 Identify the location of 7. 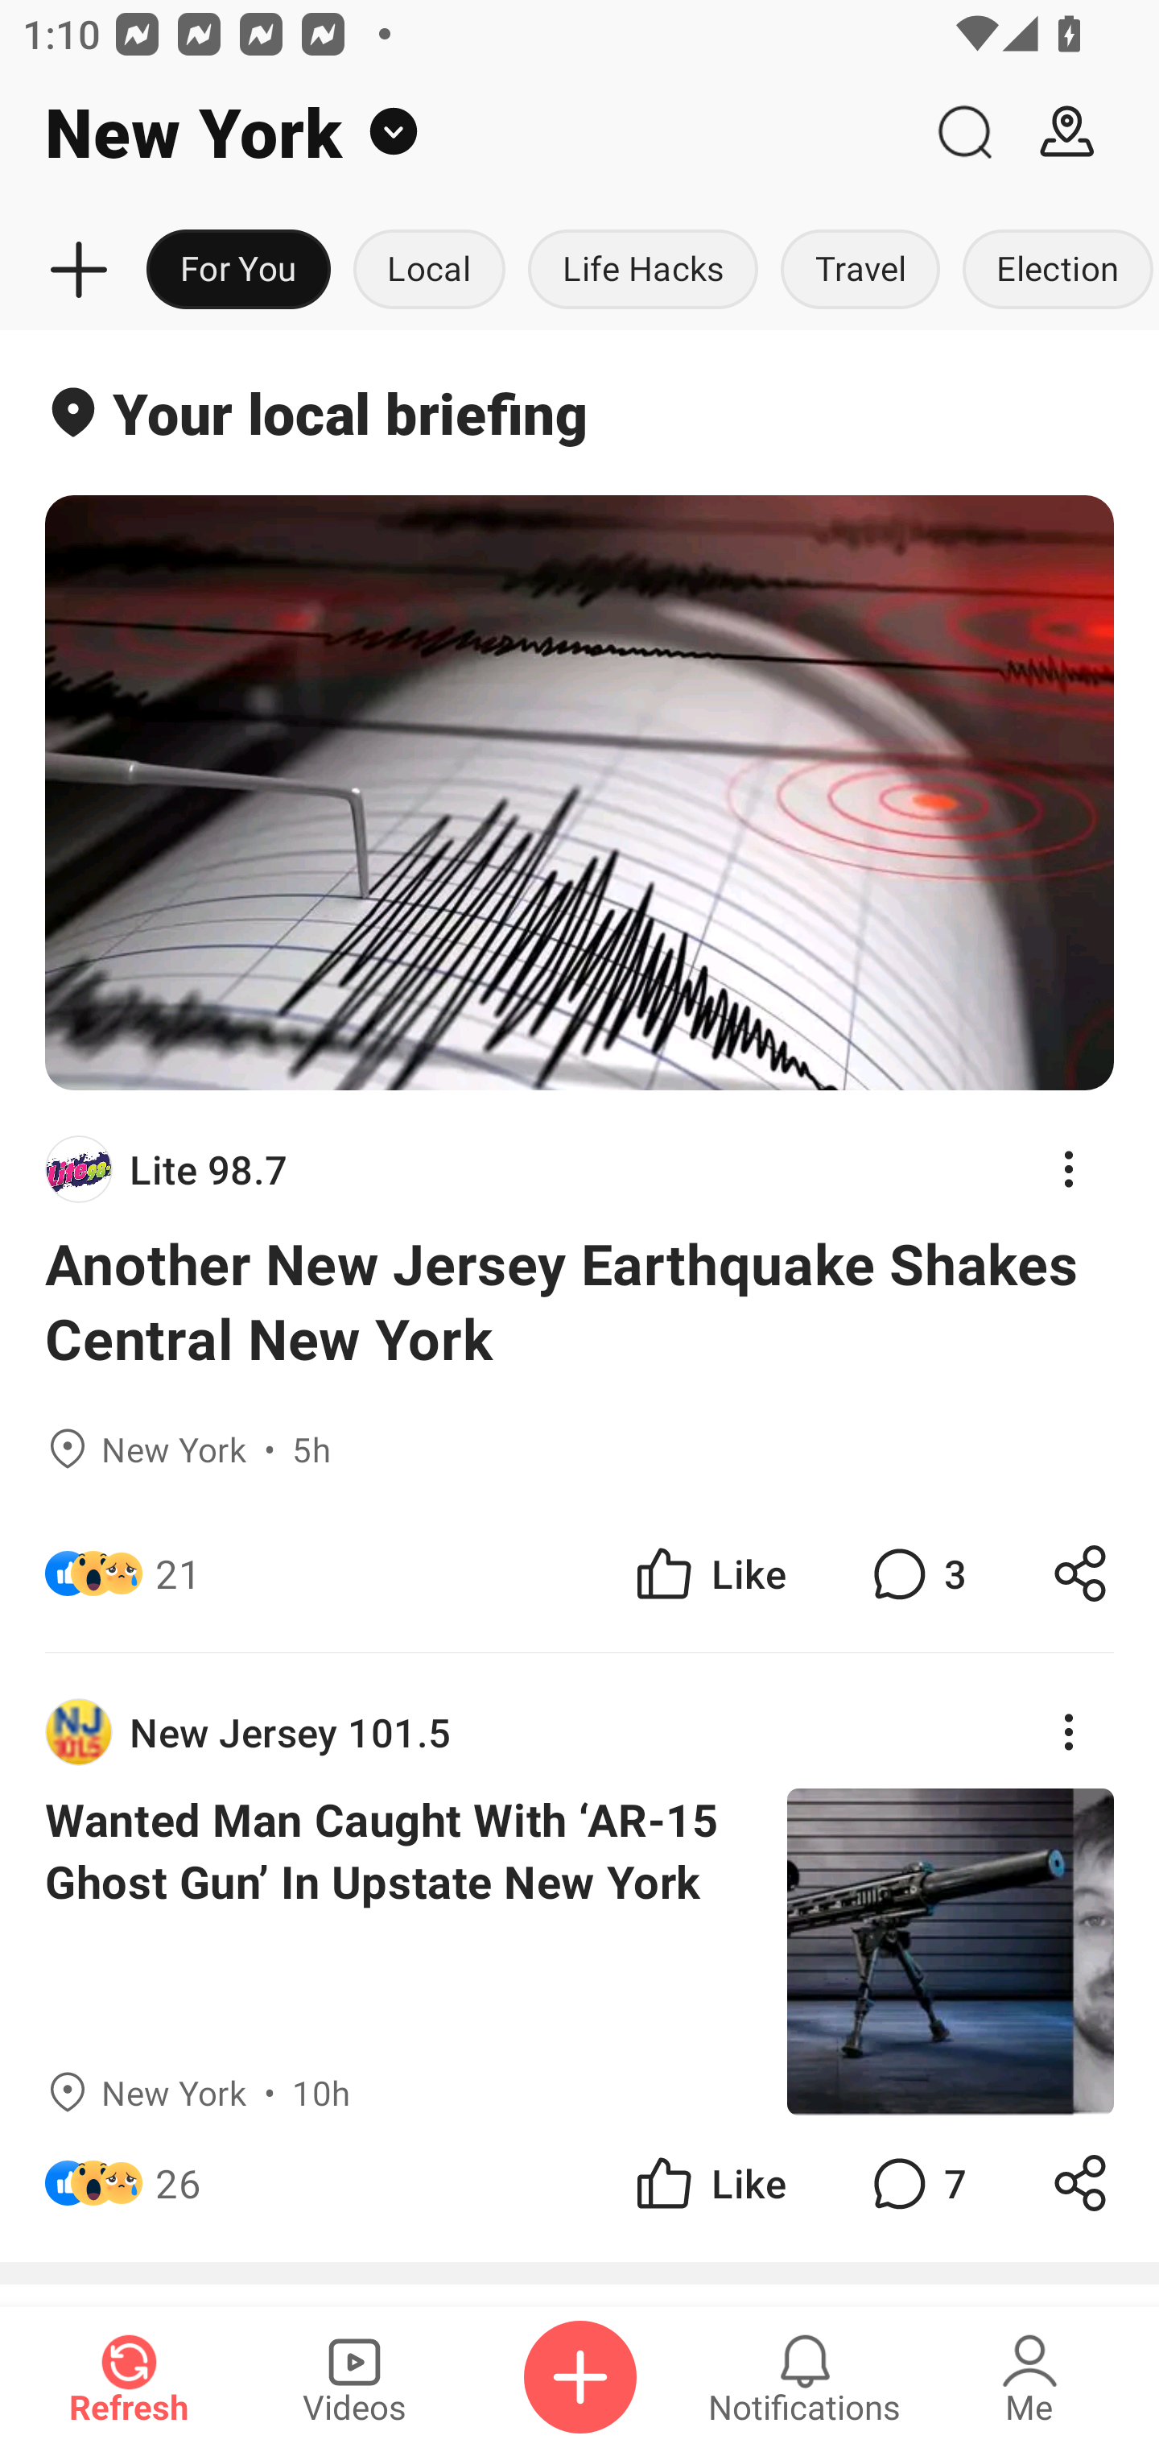
(916, 2182).